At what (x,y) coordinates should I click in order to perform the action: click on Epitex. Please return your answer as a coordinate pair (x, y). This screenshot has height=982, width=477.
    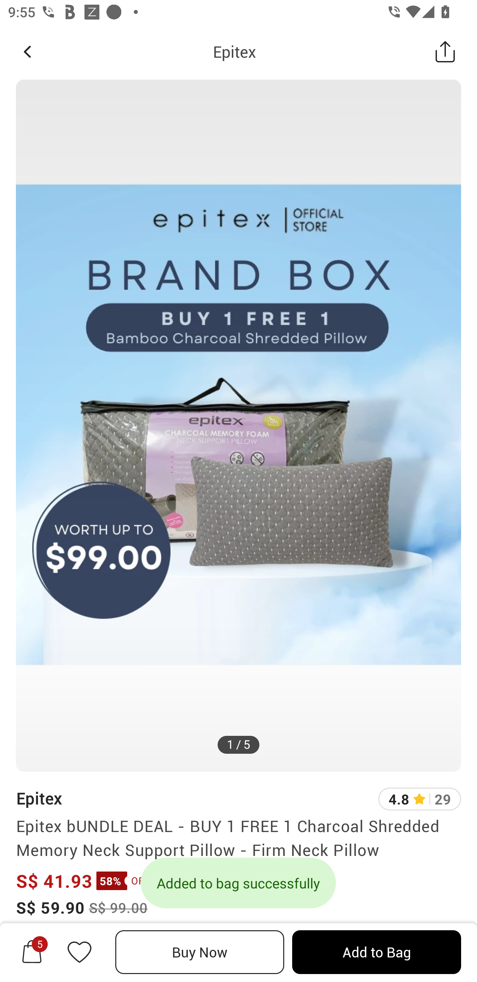
    Looking at the image, I should click on (39, 798).